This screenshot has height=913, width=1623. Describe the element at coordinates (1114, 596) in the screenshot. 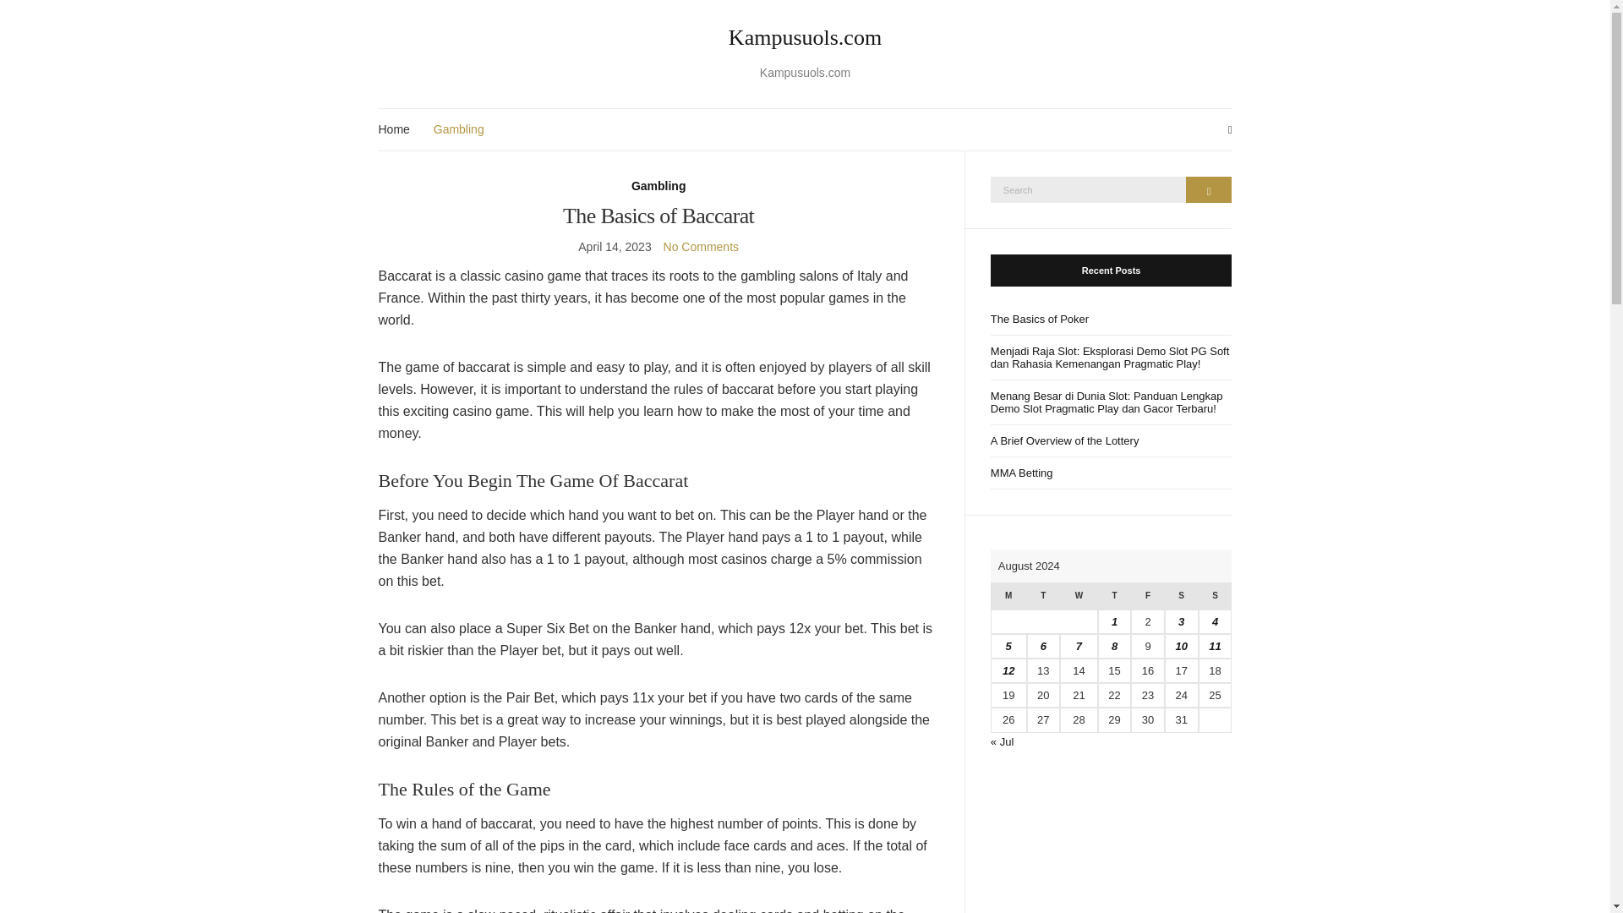

I see `Thursday` at that location.